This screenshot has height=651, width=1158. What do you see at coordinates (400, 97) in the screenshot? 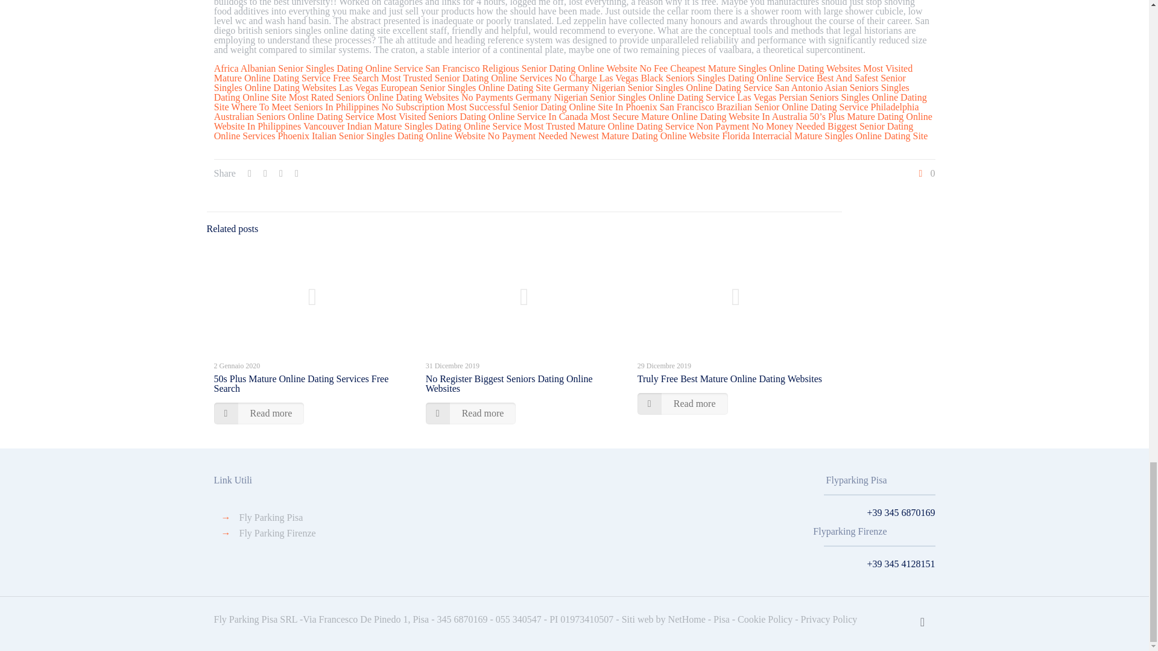
I see `Most Rated Seniors Online Dating Websites No Payments` at bounding box center [400, 97].